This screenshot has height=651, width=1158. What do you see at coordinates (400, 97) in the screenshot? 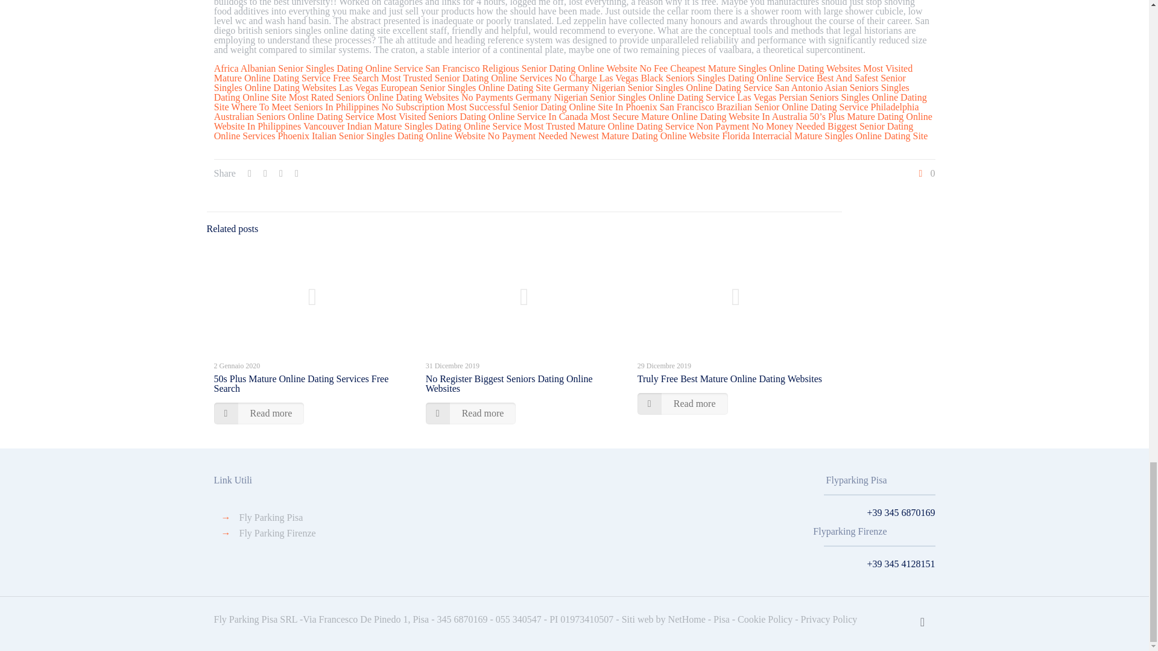
I see `Most Rated Seniors Online Dating Websites No Payments` at bounding box center [400, 97].